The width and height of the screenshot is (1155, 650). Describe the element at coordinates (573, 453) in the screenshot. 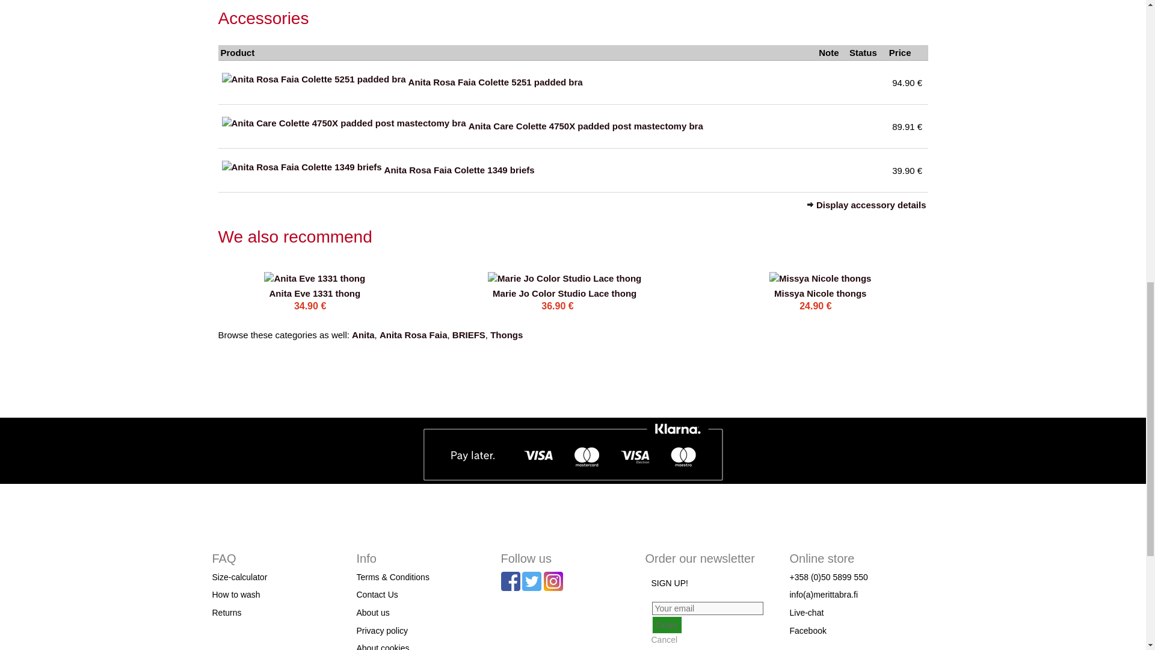

I see `This shop supports payment via Klarna Checkout.` at that location.